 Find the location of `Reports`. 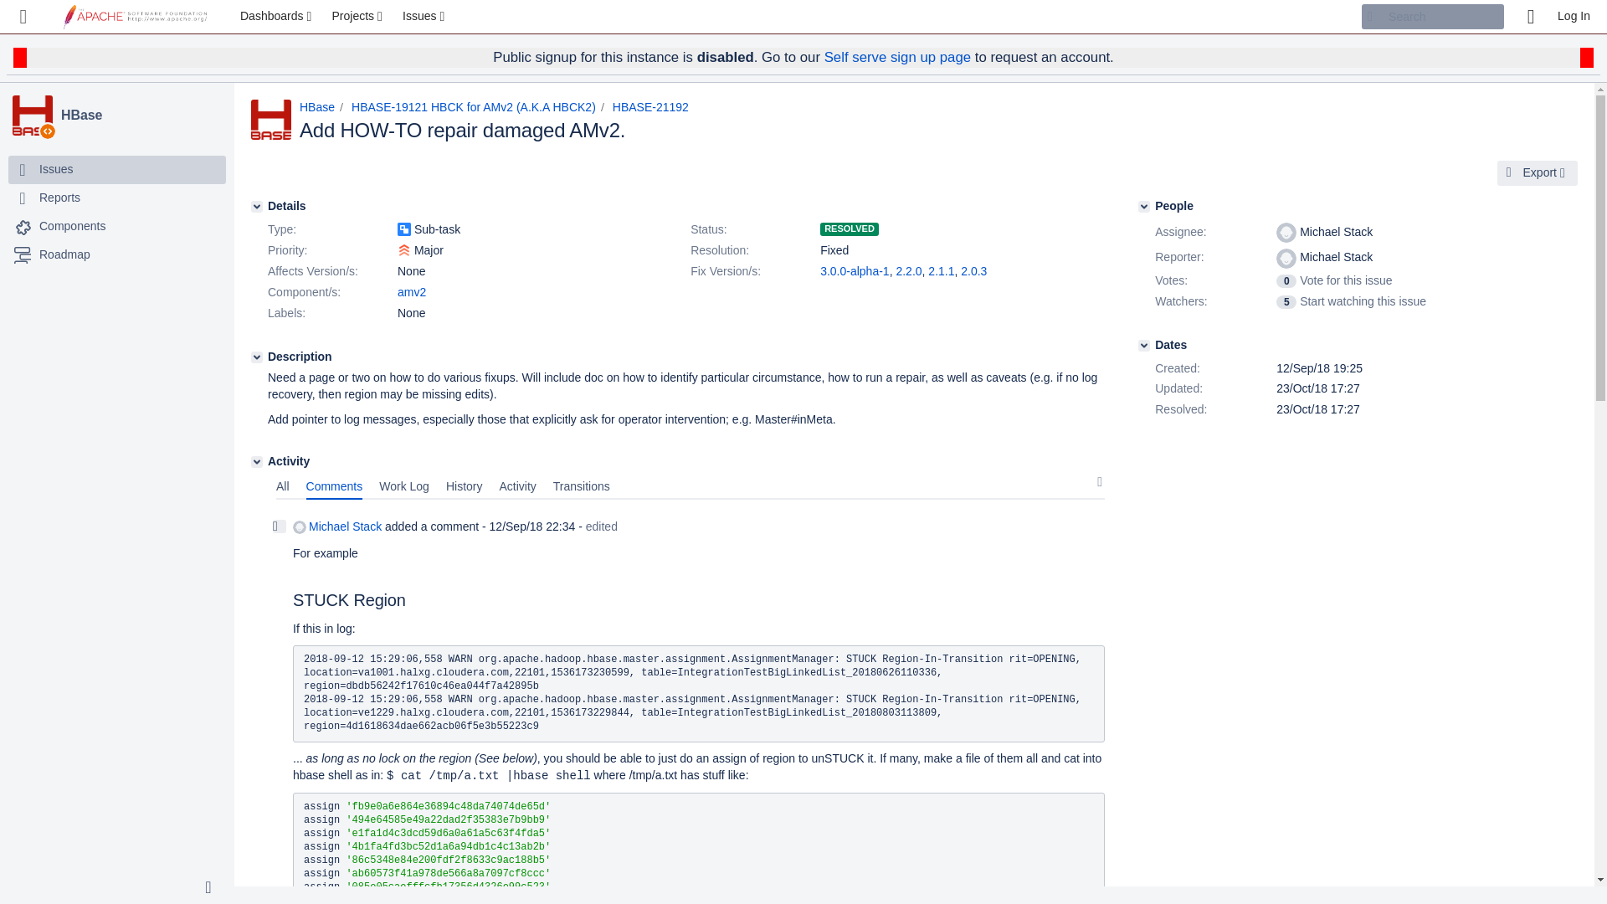

Reports is located at coordinates (59, 198).